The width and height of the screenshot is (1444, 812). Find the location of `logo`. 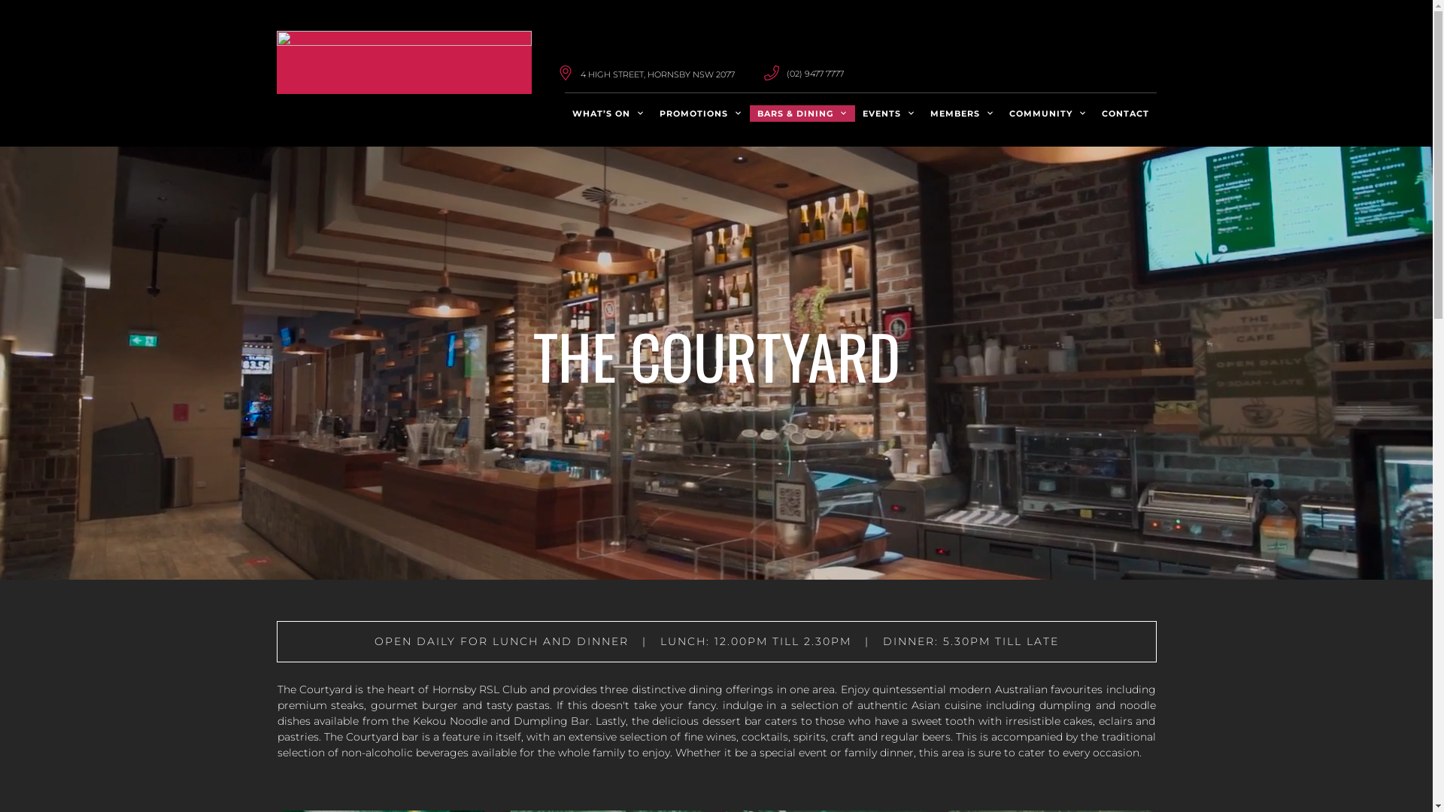

logo is located at coordinates (405, 62).